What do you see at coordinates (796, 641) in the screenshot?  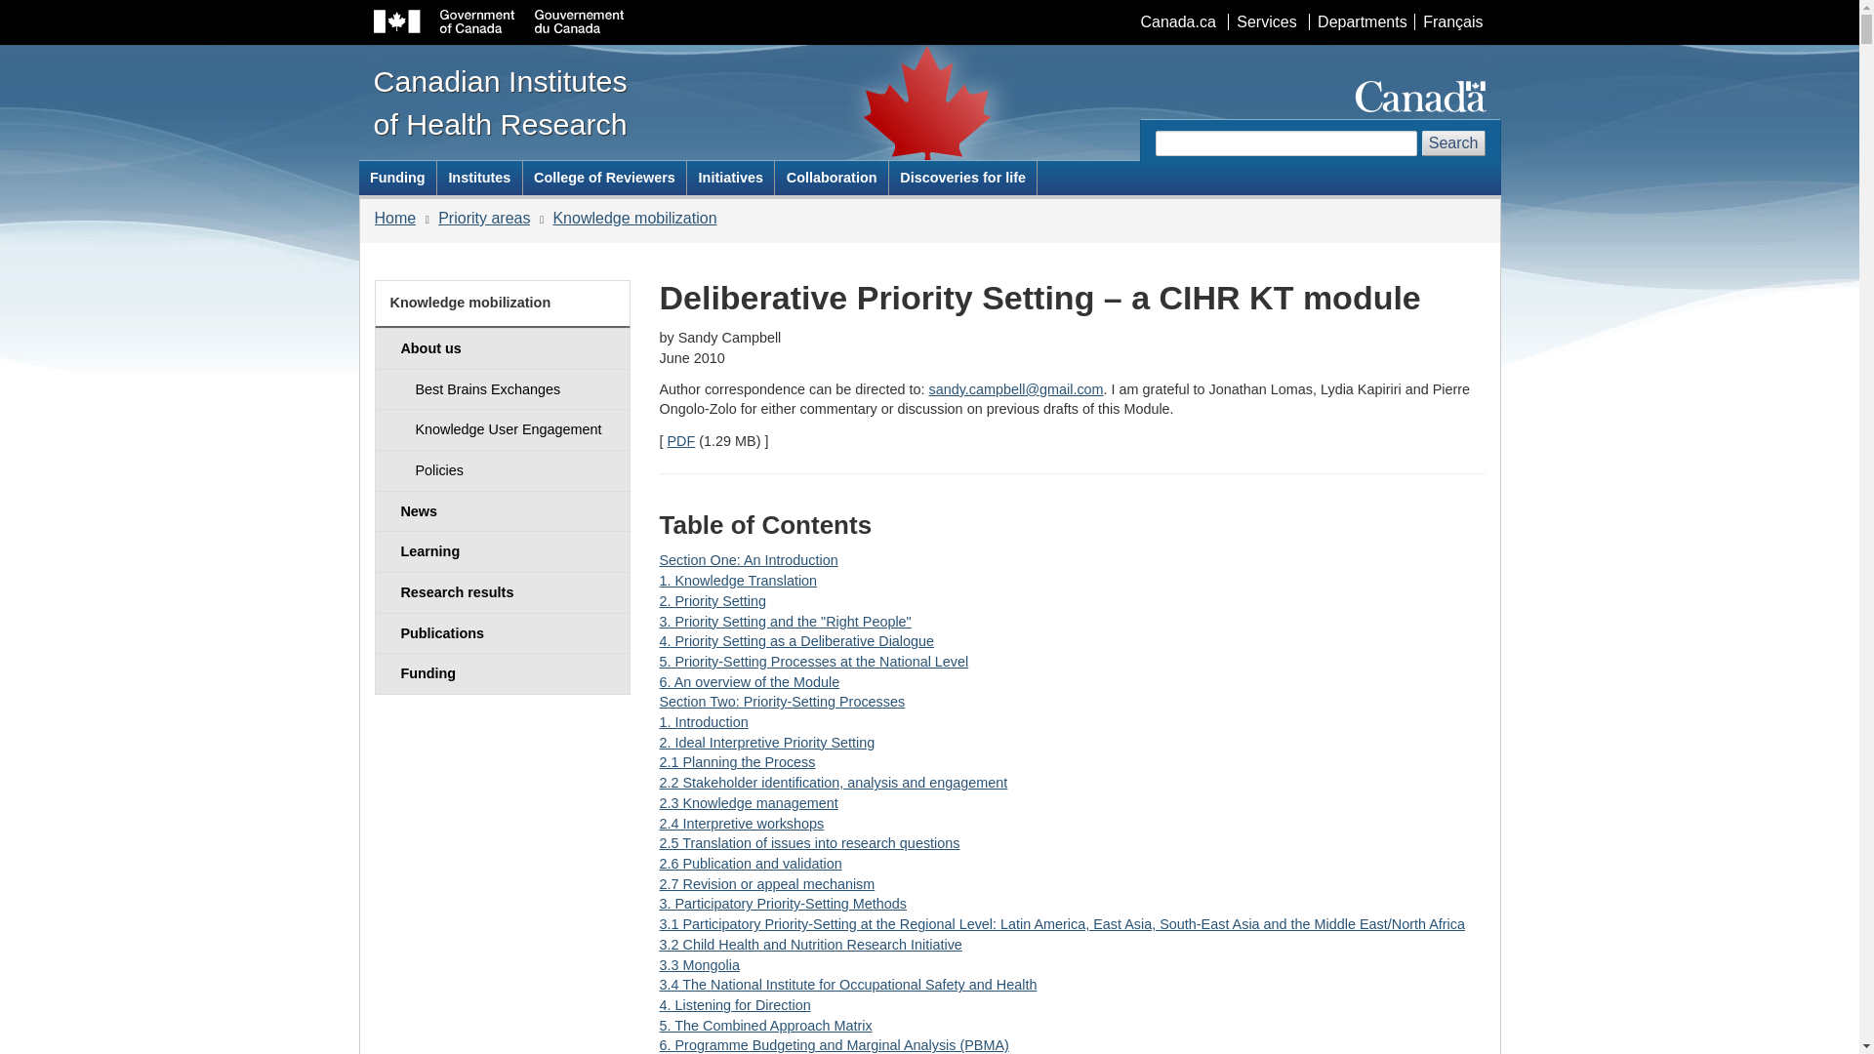 I see `4. Priority Setting as a Deliberative Dialogue` at bounding box center [796, 641].